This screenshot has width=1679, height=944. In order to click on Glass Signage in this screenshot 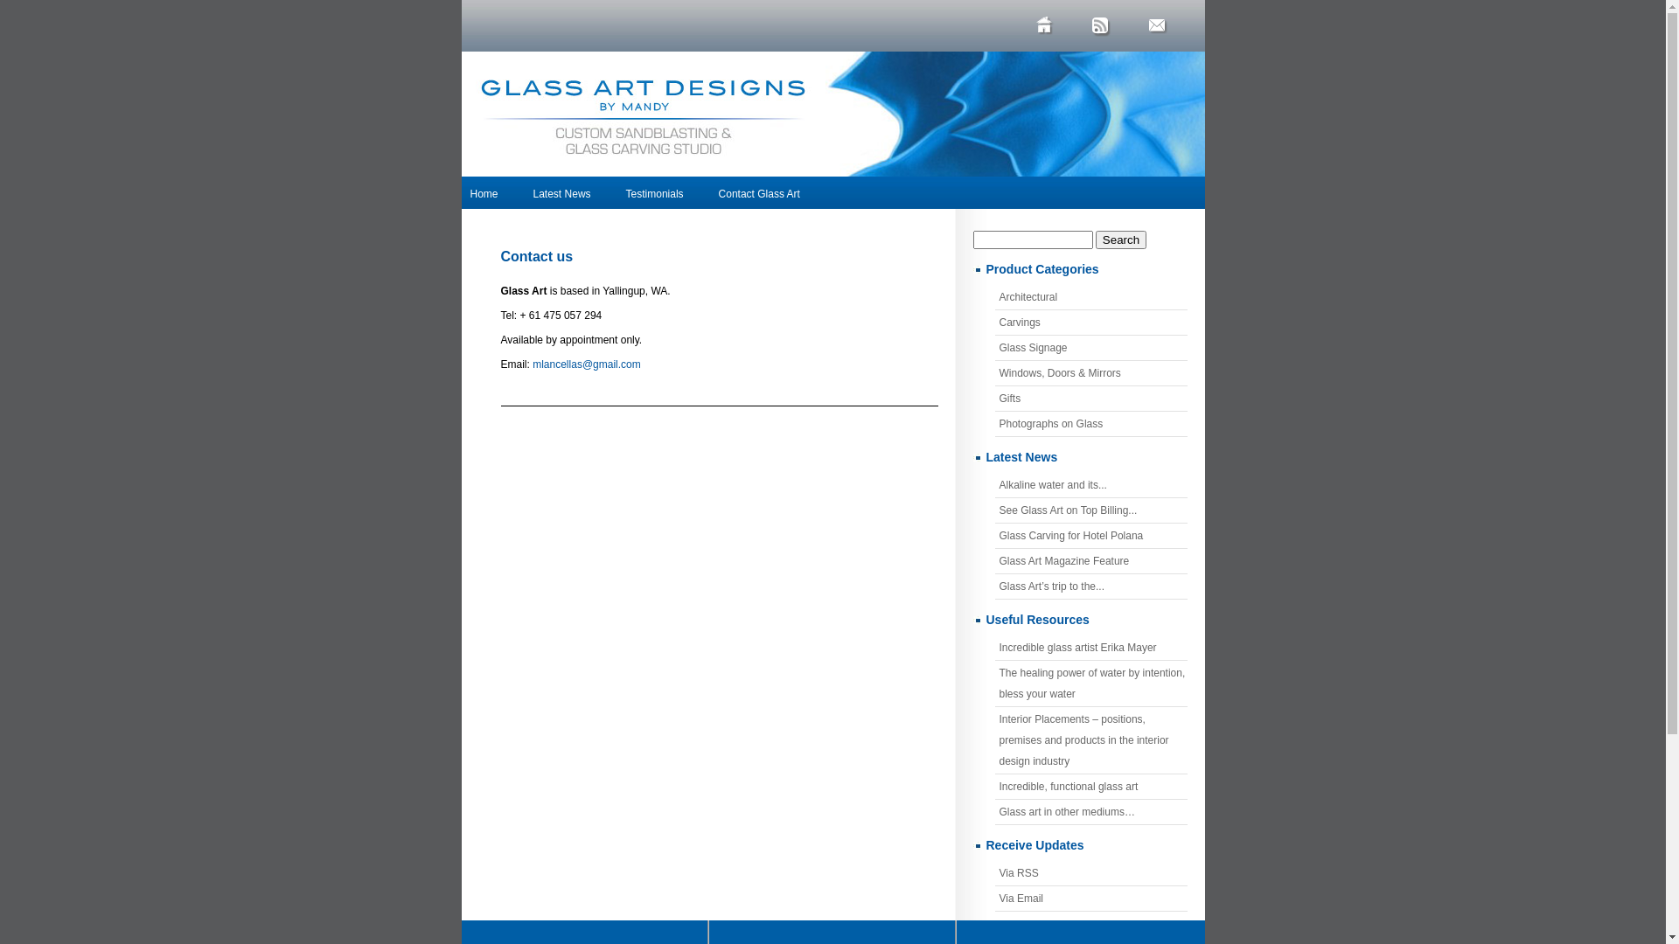, I will do `click(1091, 348)`.